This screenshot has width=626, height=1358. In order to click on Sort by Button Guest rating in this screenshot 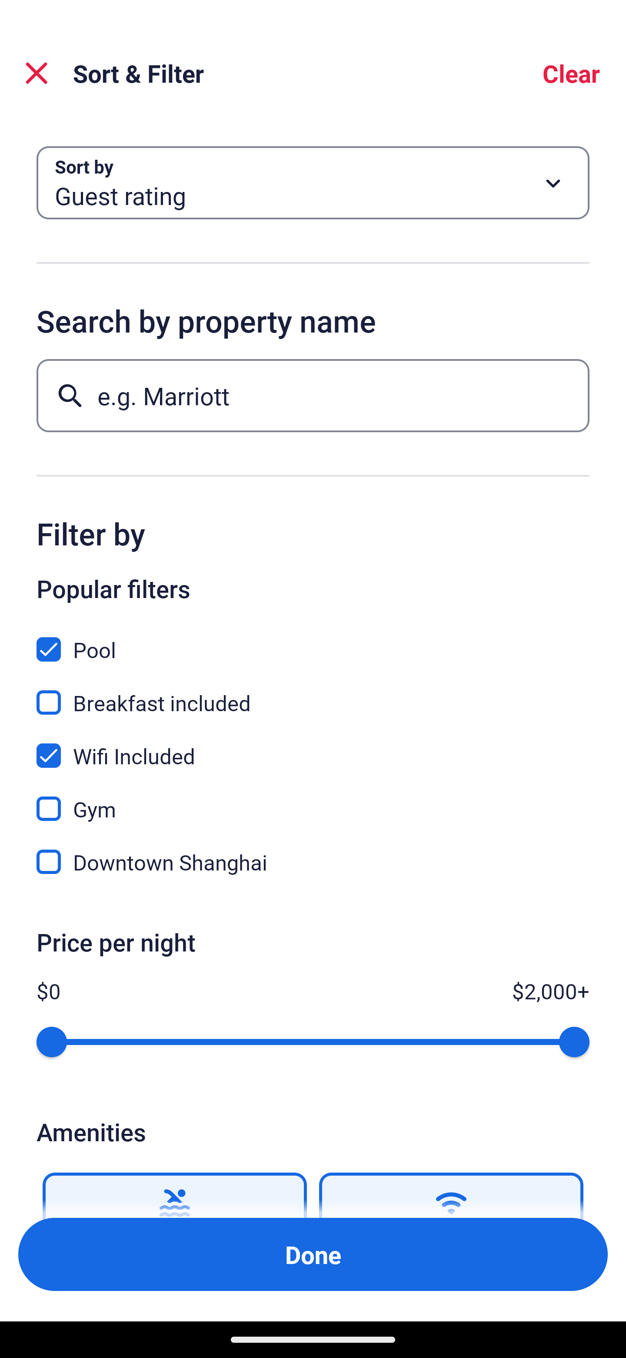, I will do `click(313, 183)`.